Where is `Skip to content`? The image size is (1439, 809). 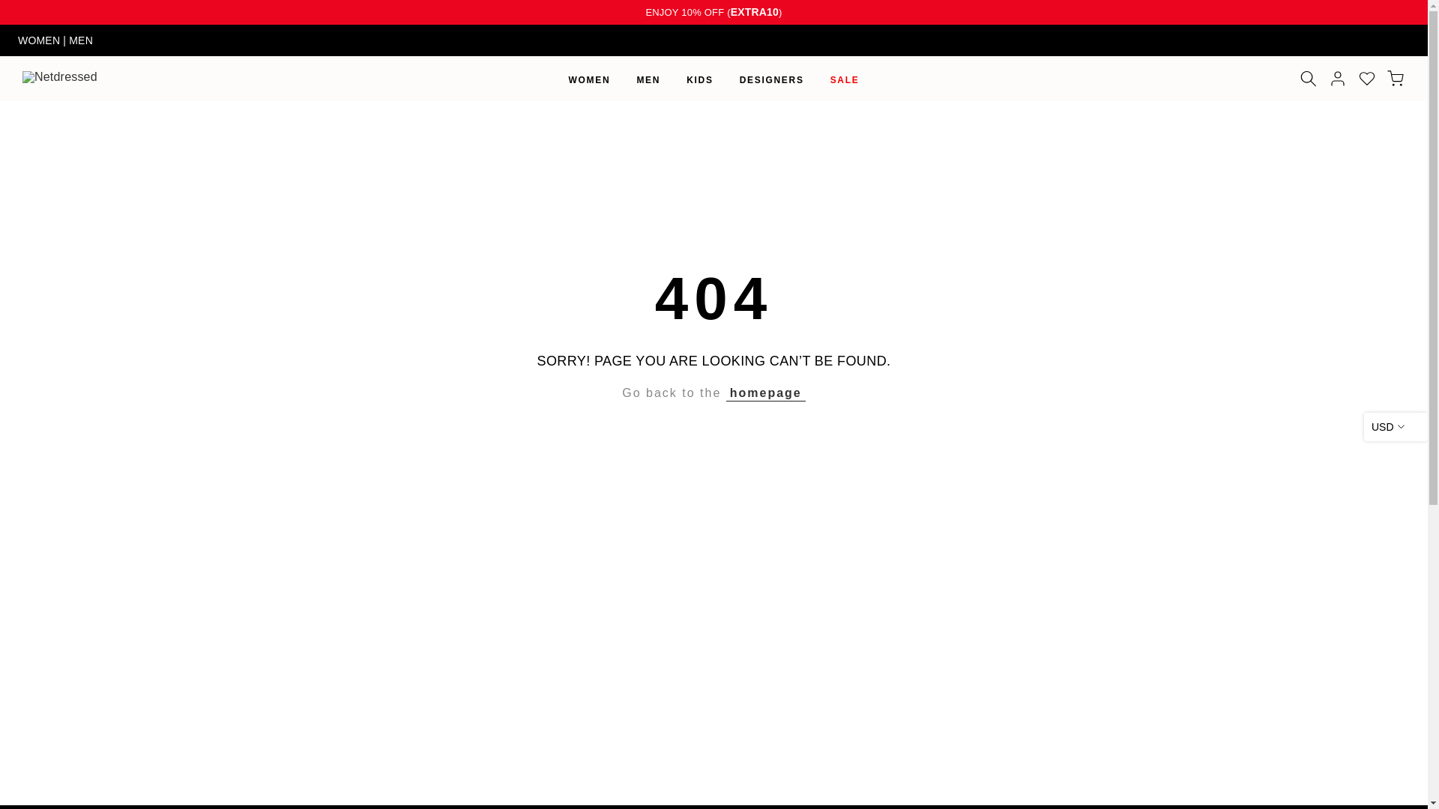 Skip to content is located at coordinates (10, 7).